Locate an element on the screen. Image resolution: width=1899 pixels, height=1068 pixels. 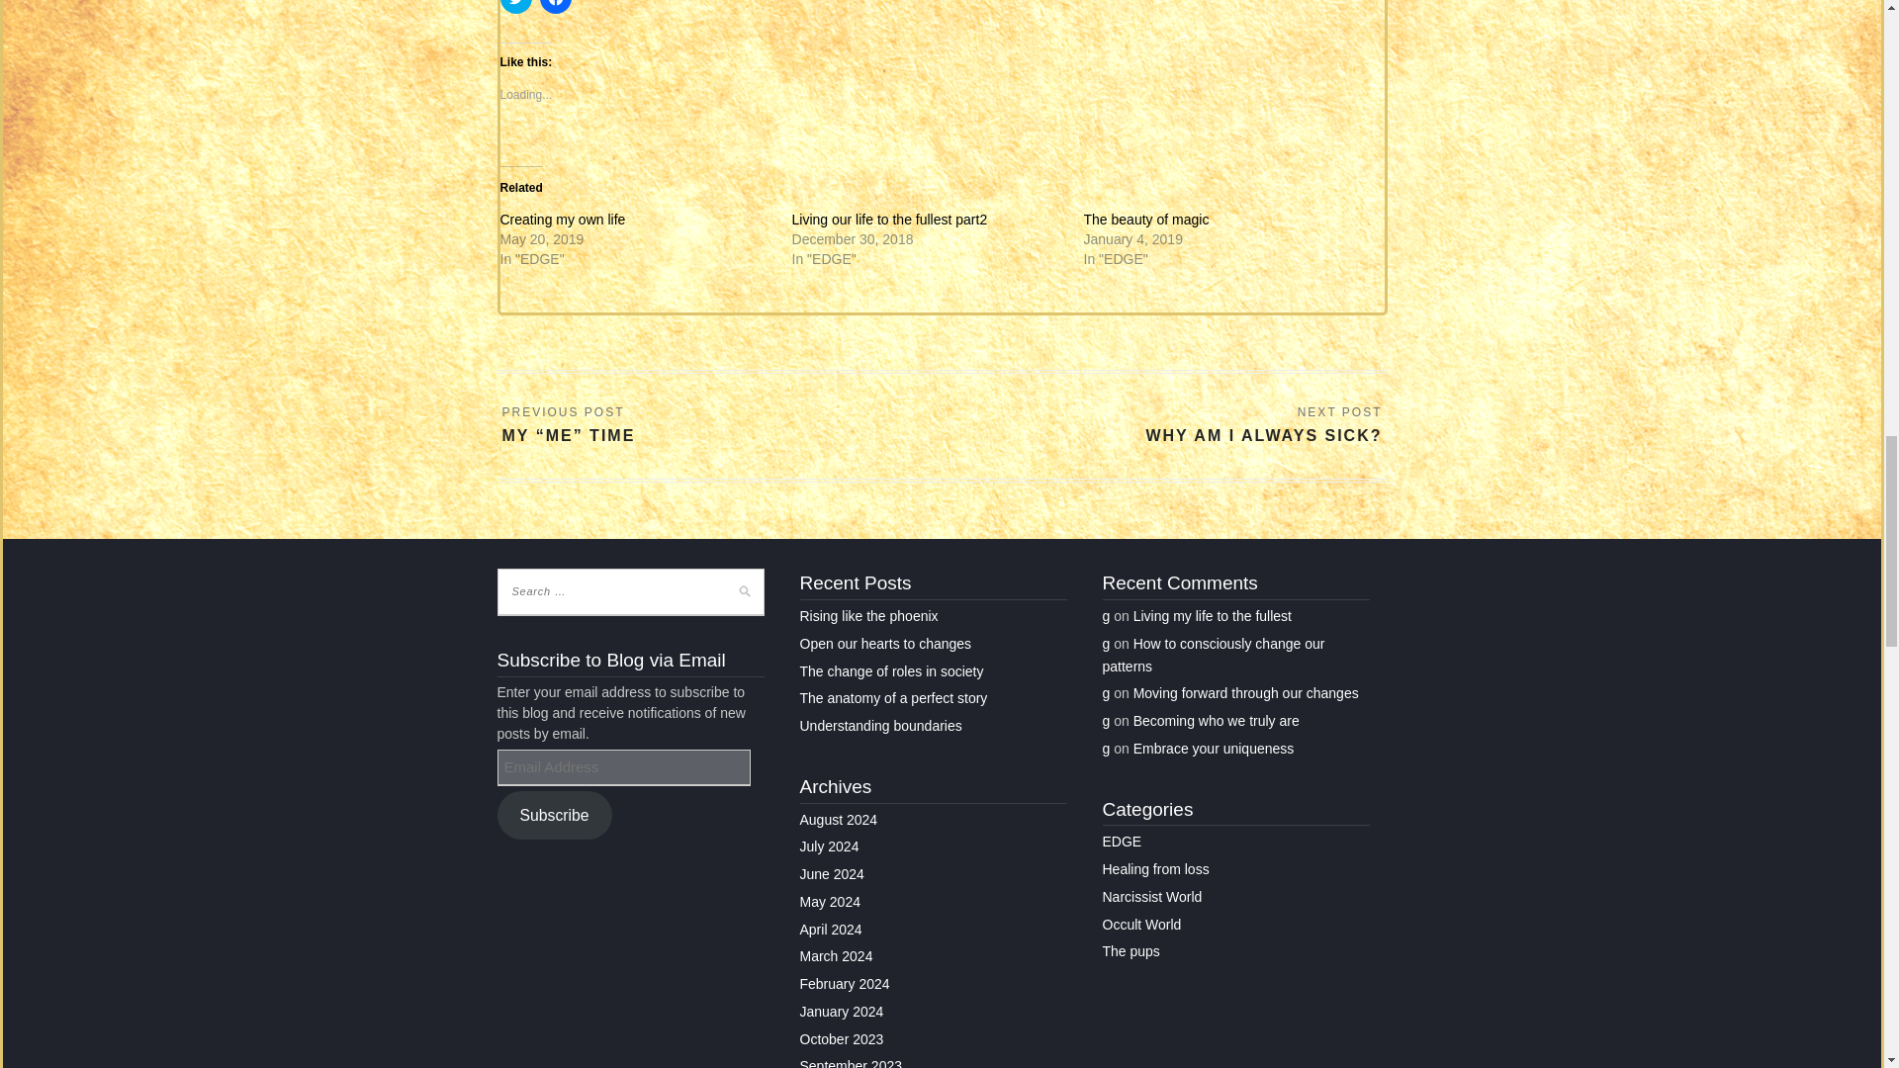
WHY AM I ALWAYS SICK? is located at coordinates (1263, 425).